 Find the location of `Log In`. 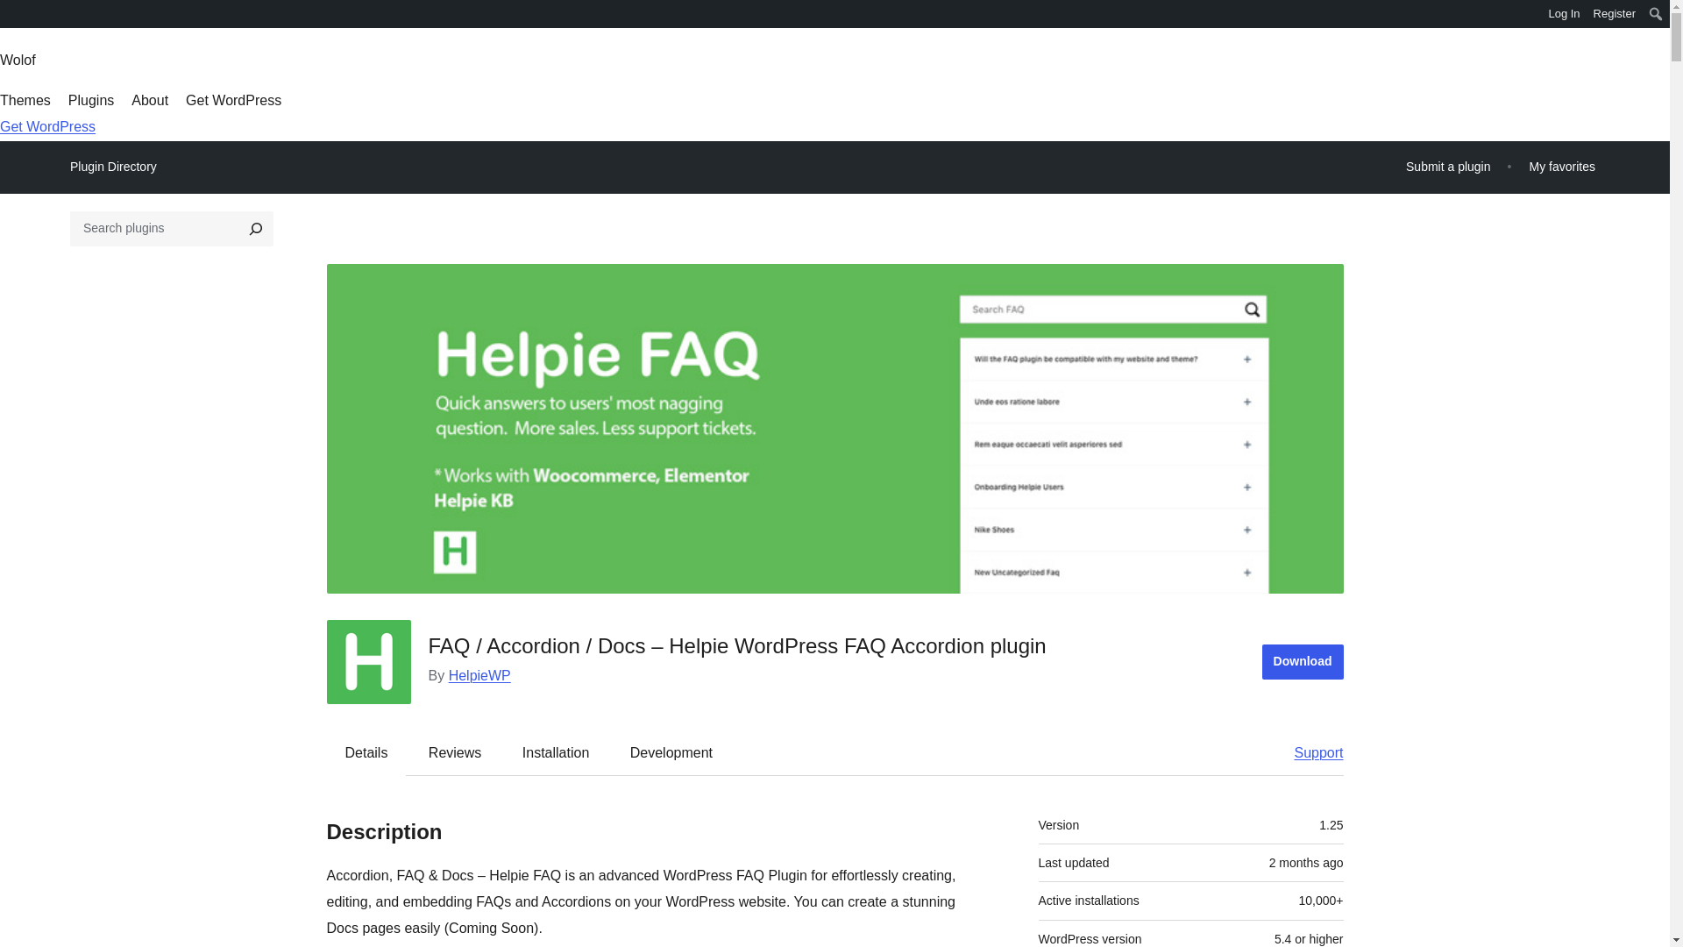

Log In is located at coordinates (1564, 14).